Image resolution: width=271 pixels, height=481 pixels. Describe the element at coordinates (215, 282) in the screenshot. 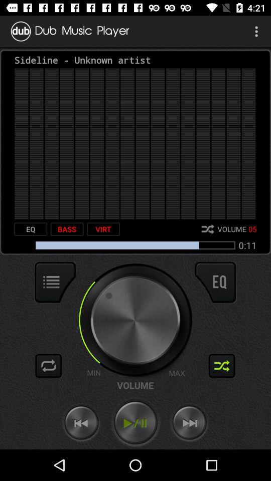

I see `switch eq option` at that location.